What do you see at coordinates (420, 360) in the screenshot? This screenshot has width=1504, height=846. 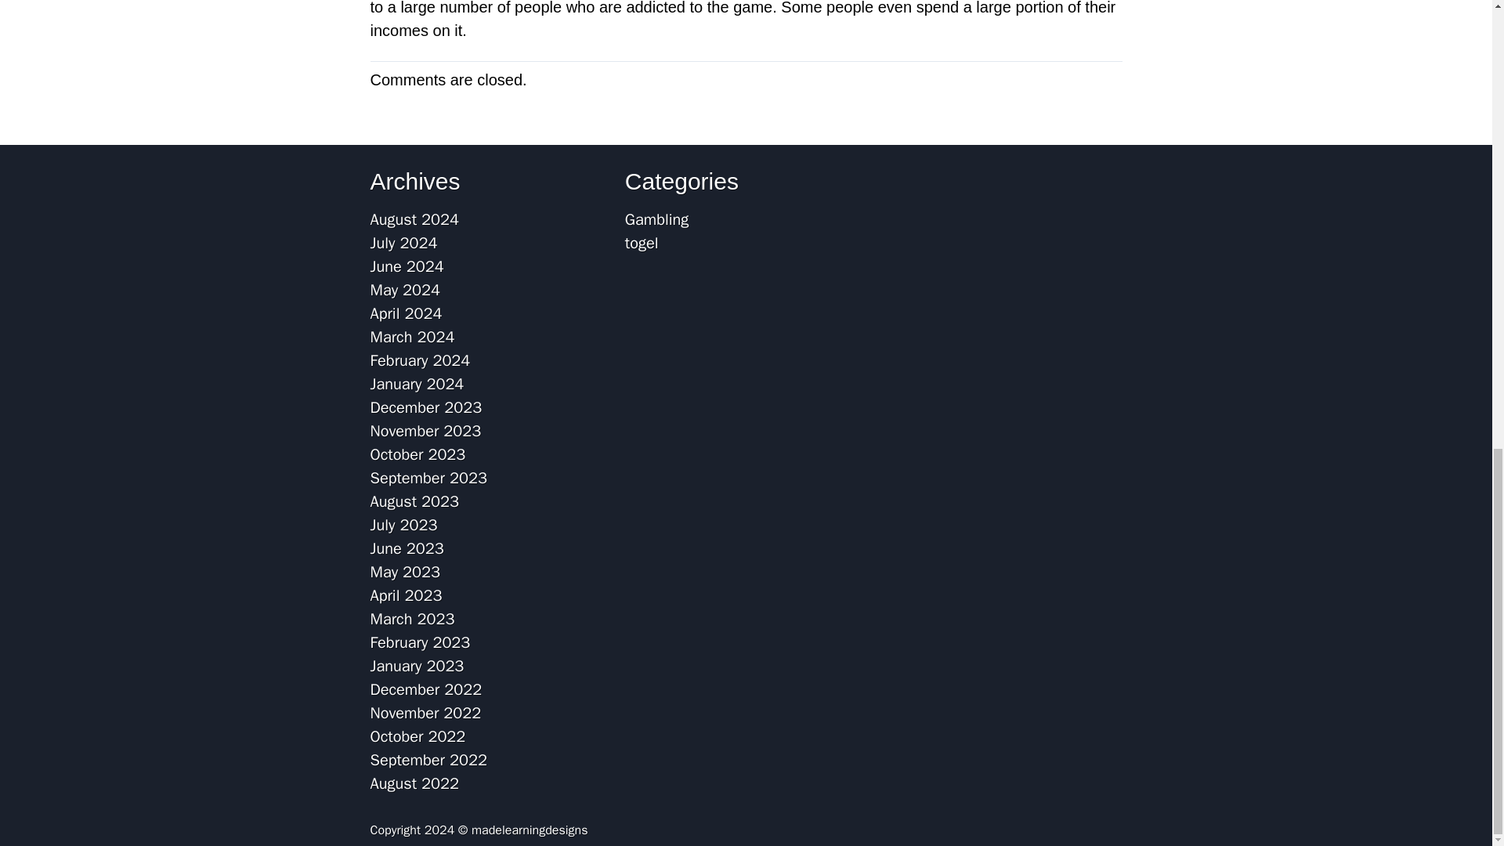 I see `February 2024` at bounding box center [420, 360].